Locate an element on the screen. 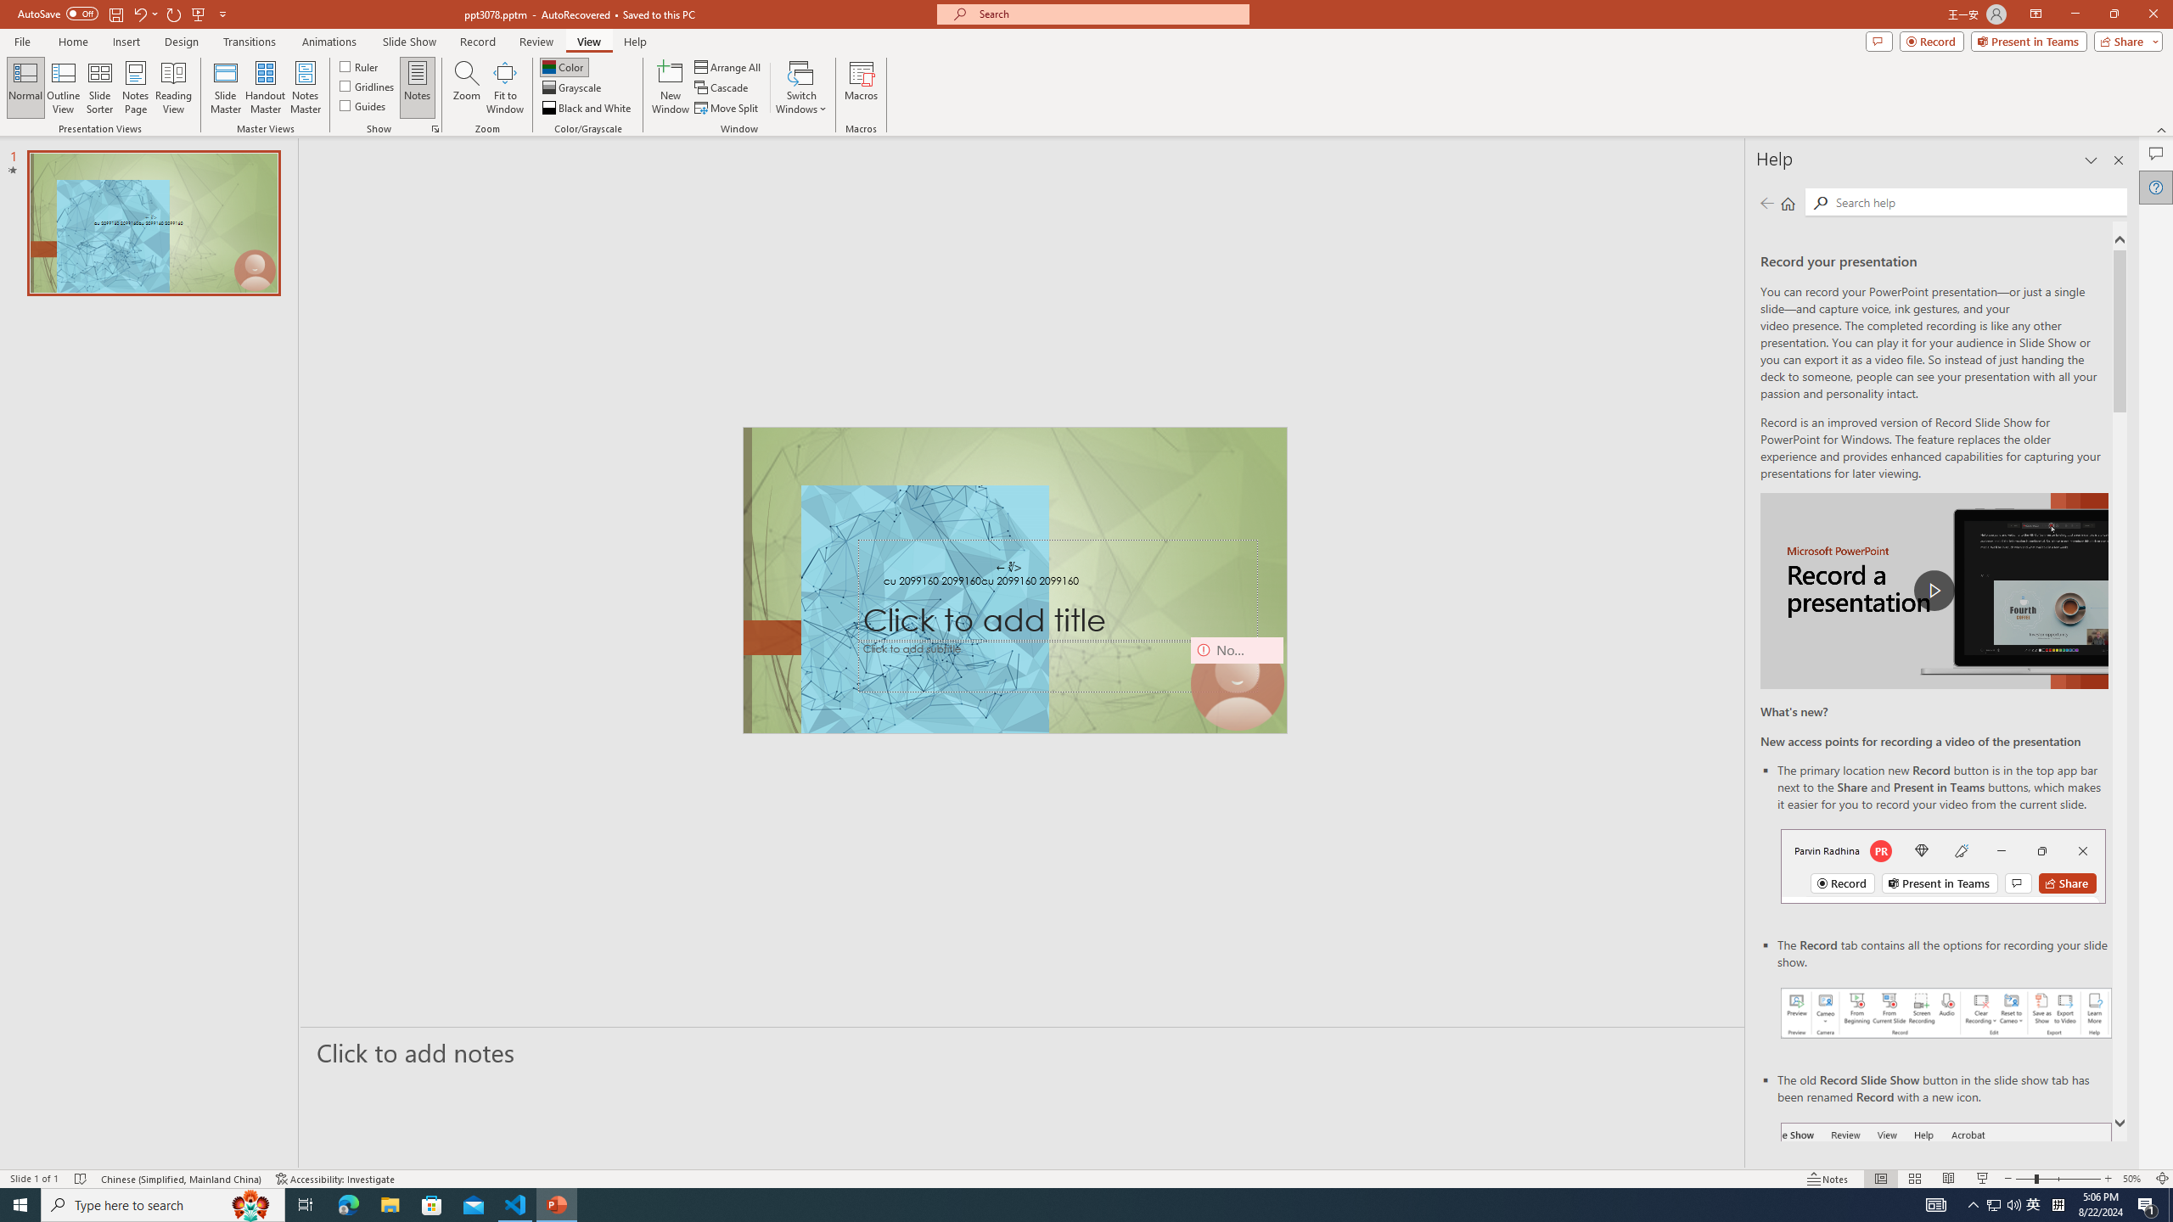  Record your presentations screenshot one is located at coordinates (1947, 1013).